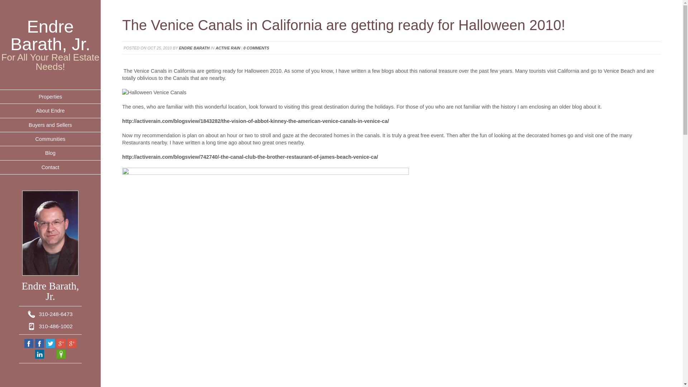  I want to click on Properties, so click(50, 97).